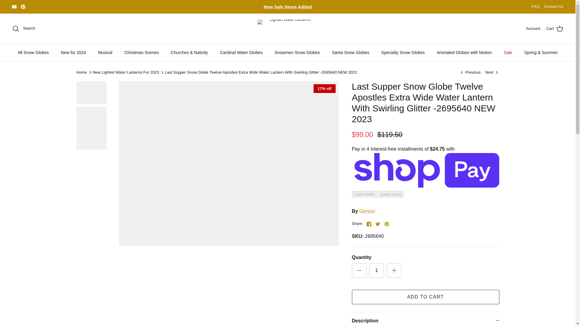  Describe the element at coordinates (376, 270) in the screenshot. I see `1` at that location.